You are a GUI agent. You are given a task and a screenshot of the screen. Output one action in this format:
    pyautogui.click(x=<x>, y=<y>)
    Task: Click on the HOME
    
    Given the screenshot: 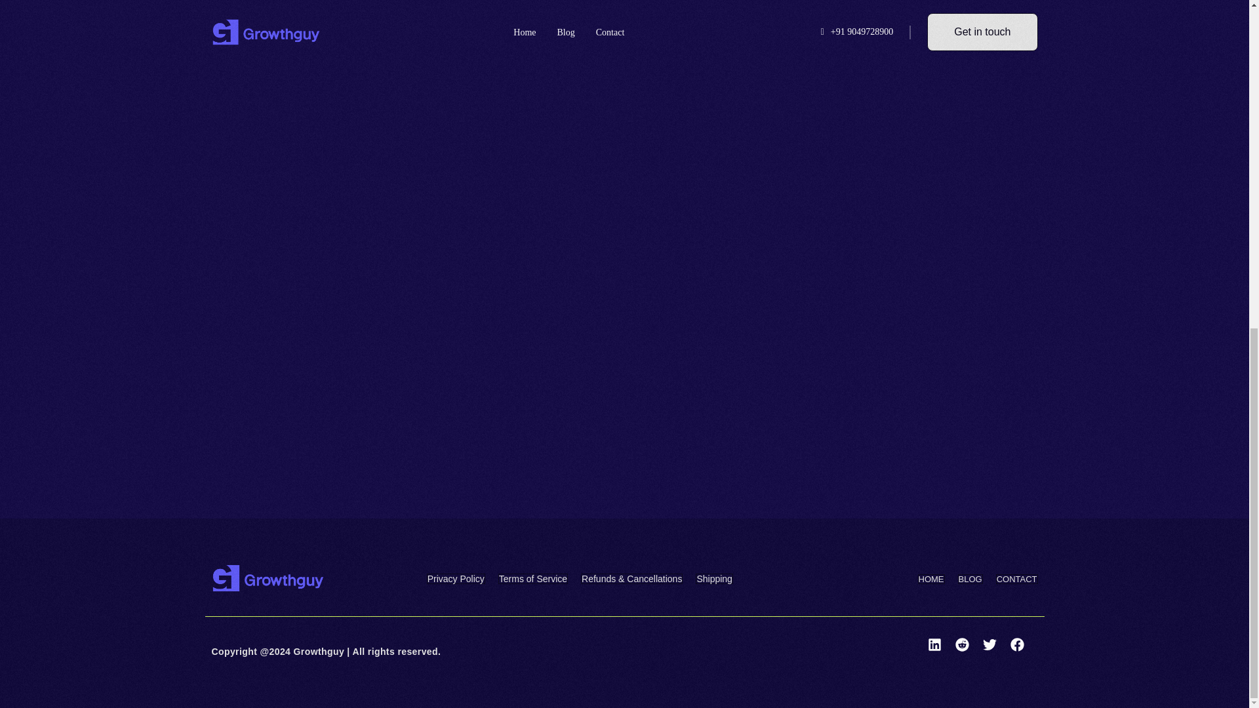 What is the action you would take?
    pyautogui.click(x=931, y=579)
    